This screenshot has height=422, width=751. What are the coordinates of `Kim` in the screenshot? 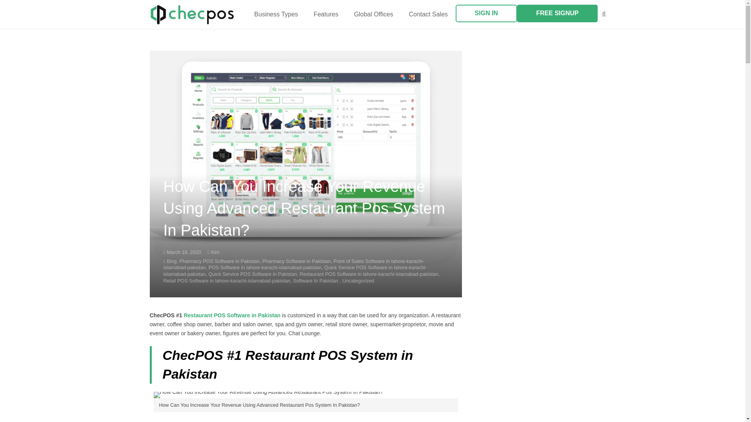 It's located at (215, 252).